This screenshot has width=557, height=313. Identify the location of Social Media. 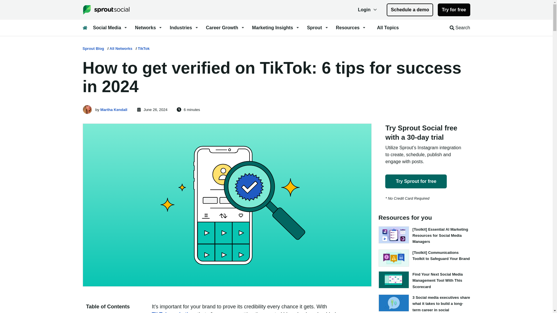
(110, 28).